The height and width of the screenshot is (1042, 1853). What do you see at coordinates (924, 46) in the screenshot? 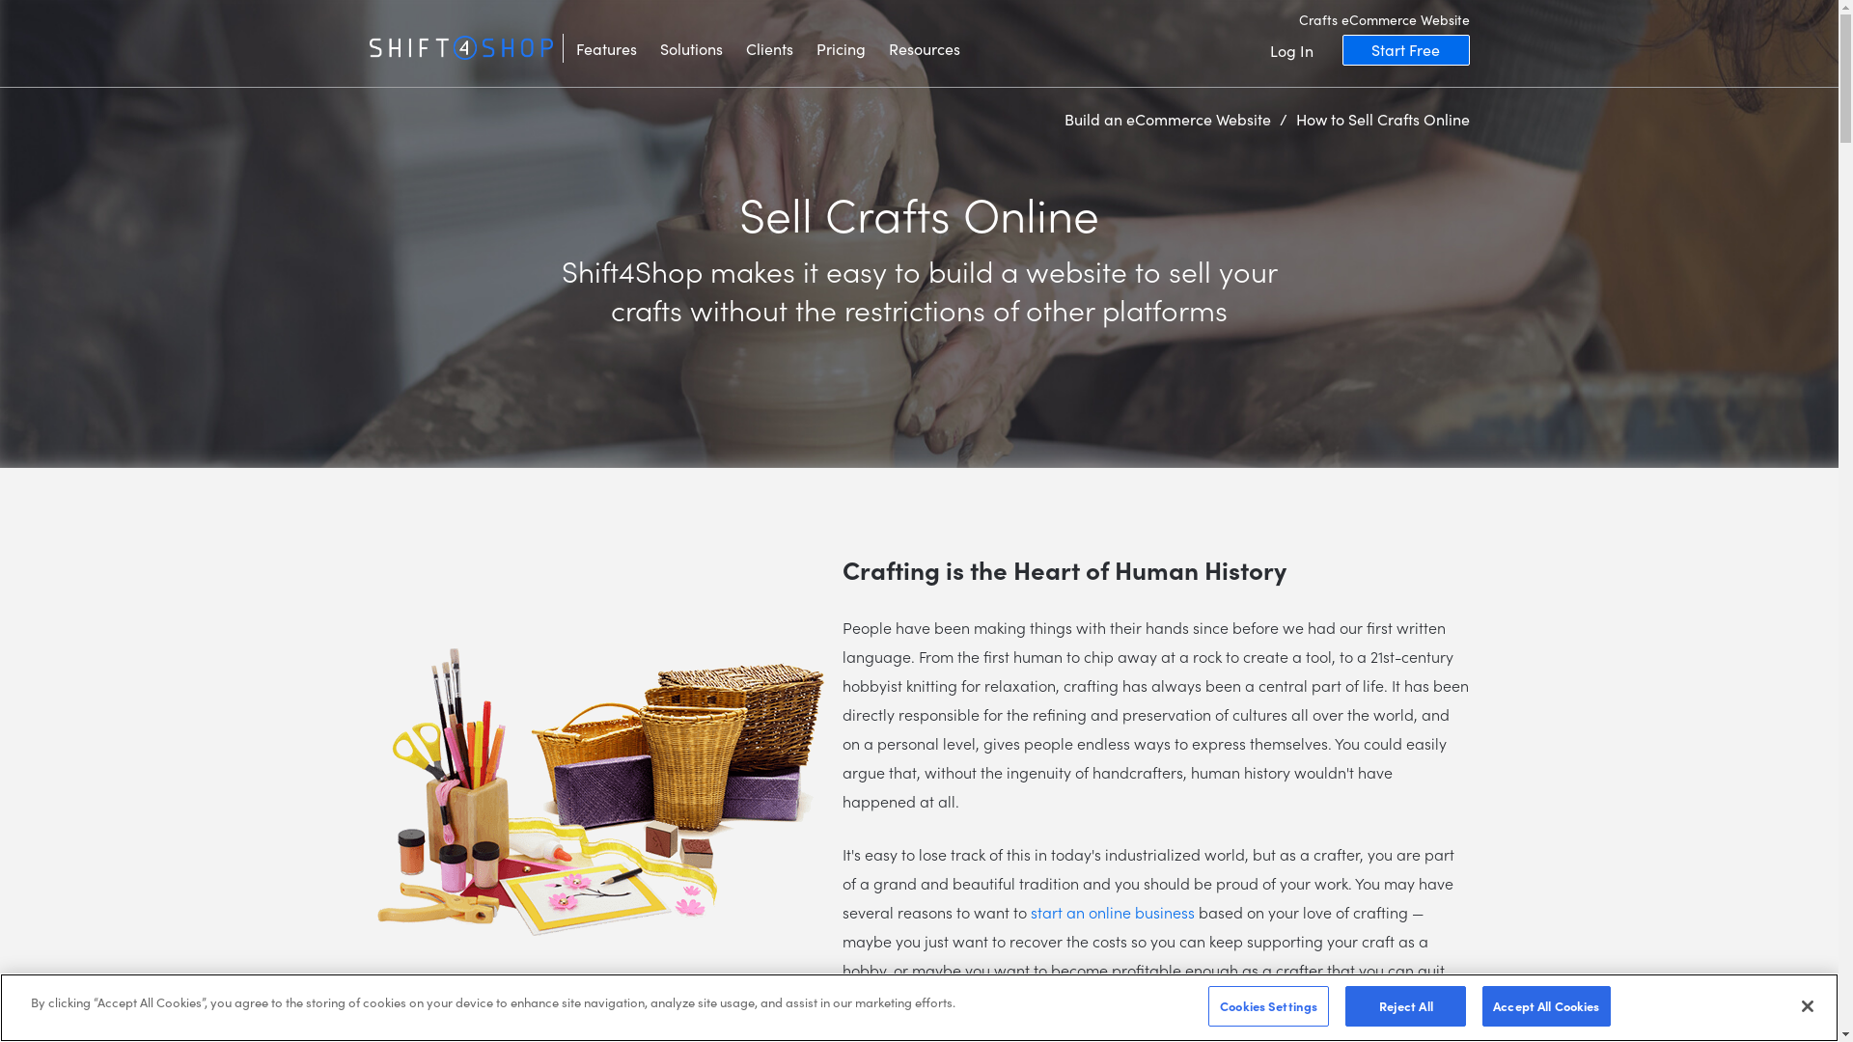
I see `Resources` at bounding box center [924, 46].